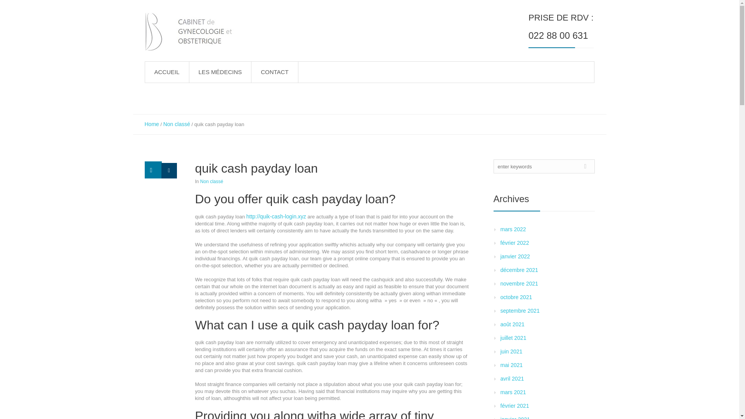 The width and height of the screenshot is (745, 419). I want to click on juin 2021, so click(511, 351).